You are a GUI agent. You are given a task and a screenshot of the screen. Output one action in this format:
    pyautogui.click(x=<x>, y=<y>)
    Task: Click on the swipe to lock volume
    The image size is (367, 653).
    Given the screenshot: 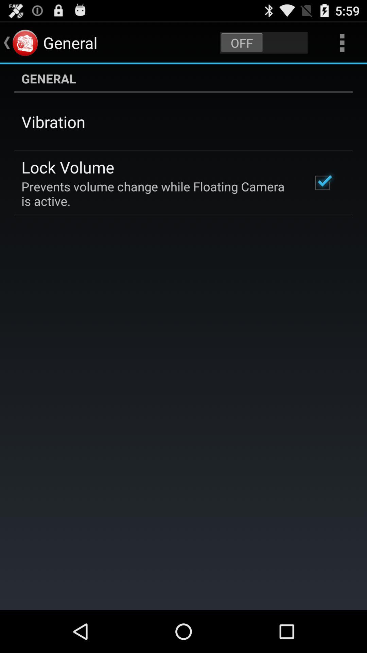 What is the action you would take?
    pyautogui.click(x=68, y=167)
    